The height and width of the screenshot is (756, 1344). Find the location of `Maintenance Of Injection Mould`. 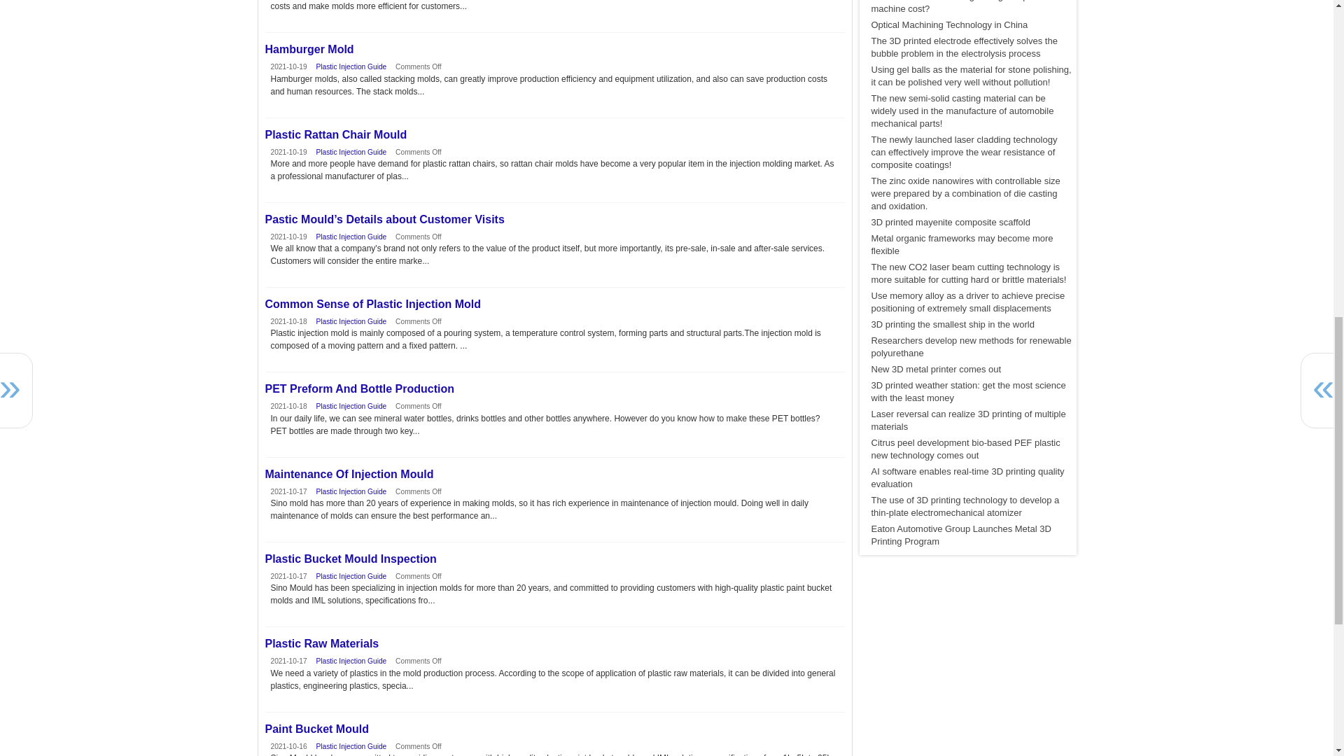

Maintenance Of Injection Mould is located at coordinates (554, 474).